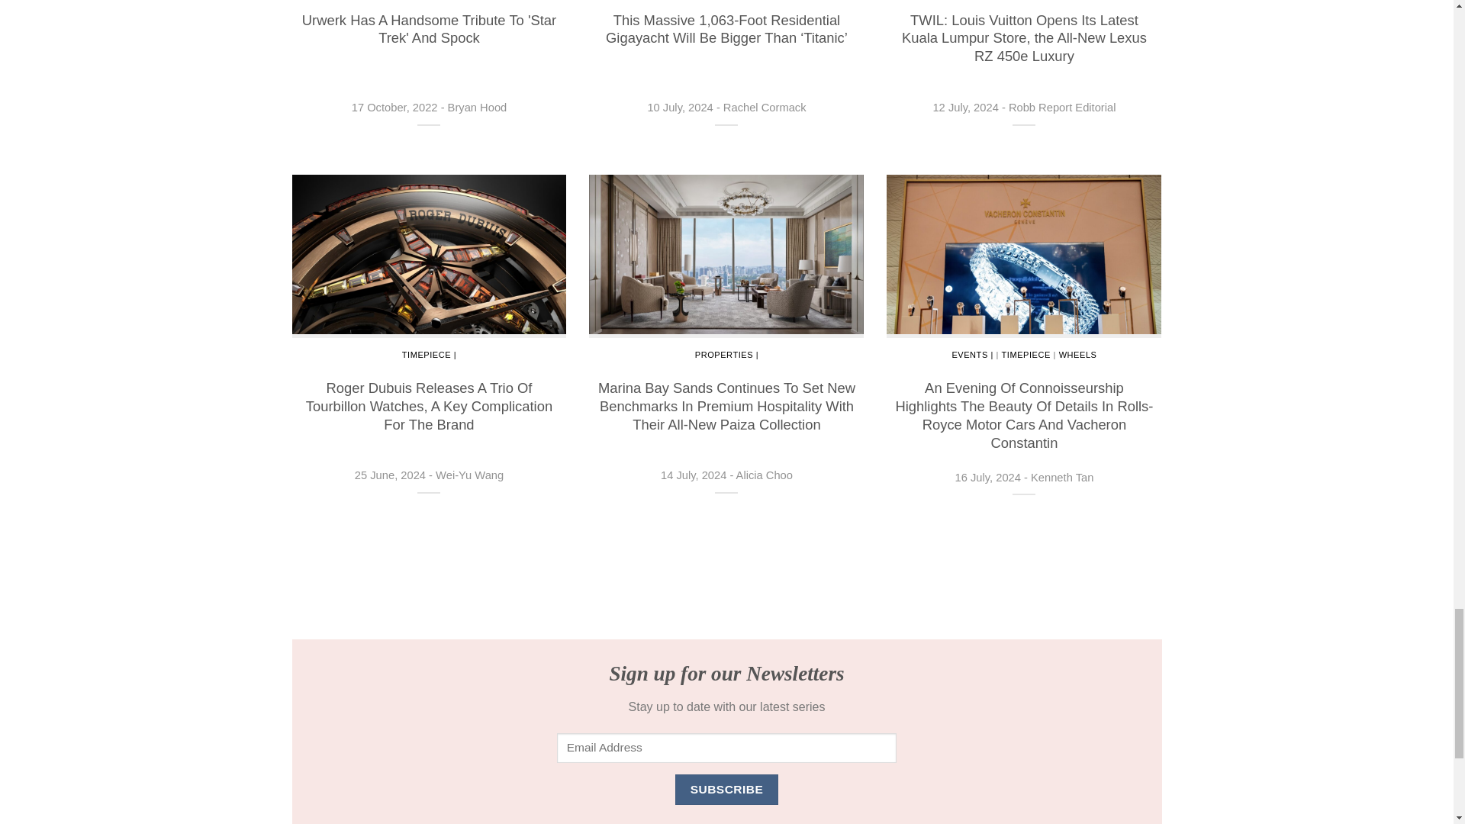  I want to click on Subscribe, so click(726, 789).